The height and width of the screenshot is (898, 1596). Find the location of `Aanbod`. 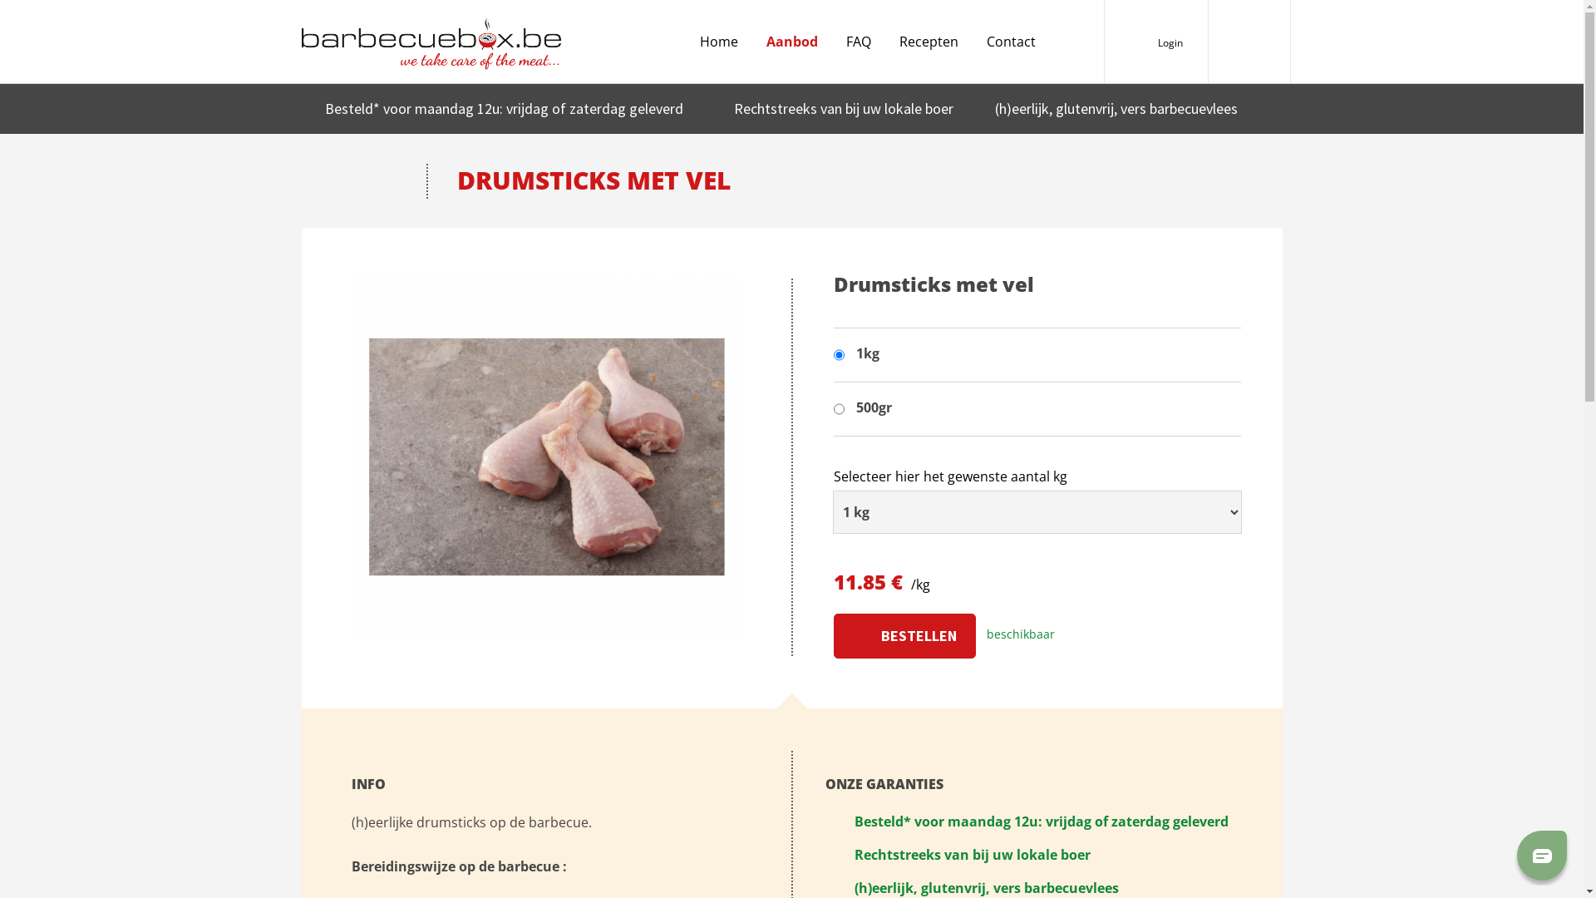

Aanbod is located at coordinates (792, 42).